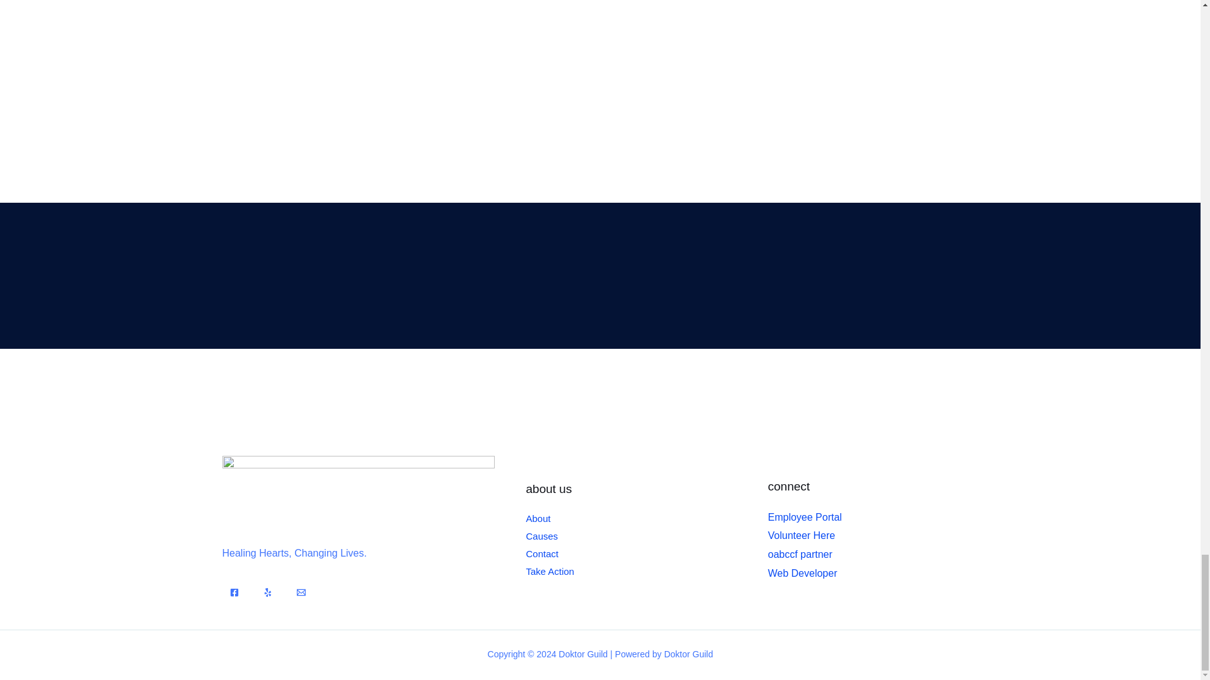 This screenshot has height=680, width=1210. Describe the element at coordinates (799, 554) in the screenshot. I see `oabccf partner` at that location.